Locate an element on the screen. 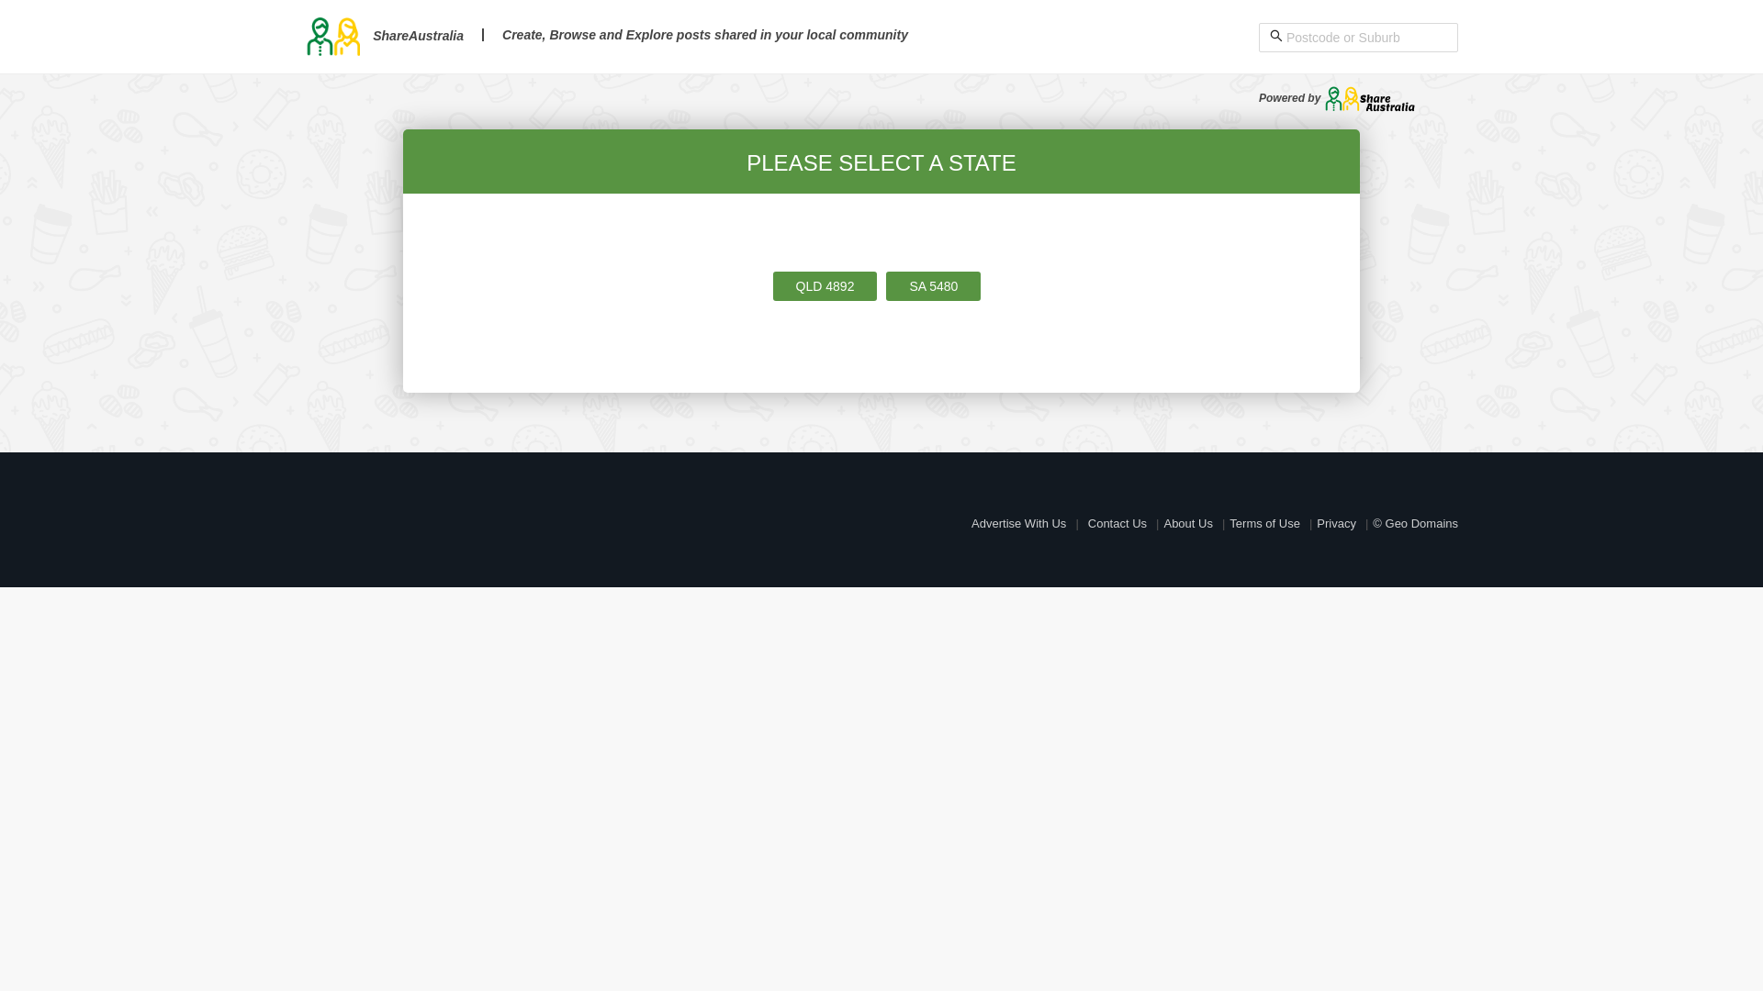 Image resolution: width=1763 pixels, height=991 pixels. ShareAustralia is located at coordinates (384, 36).